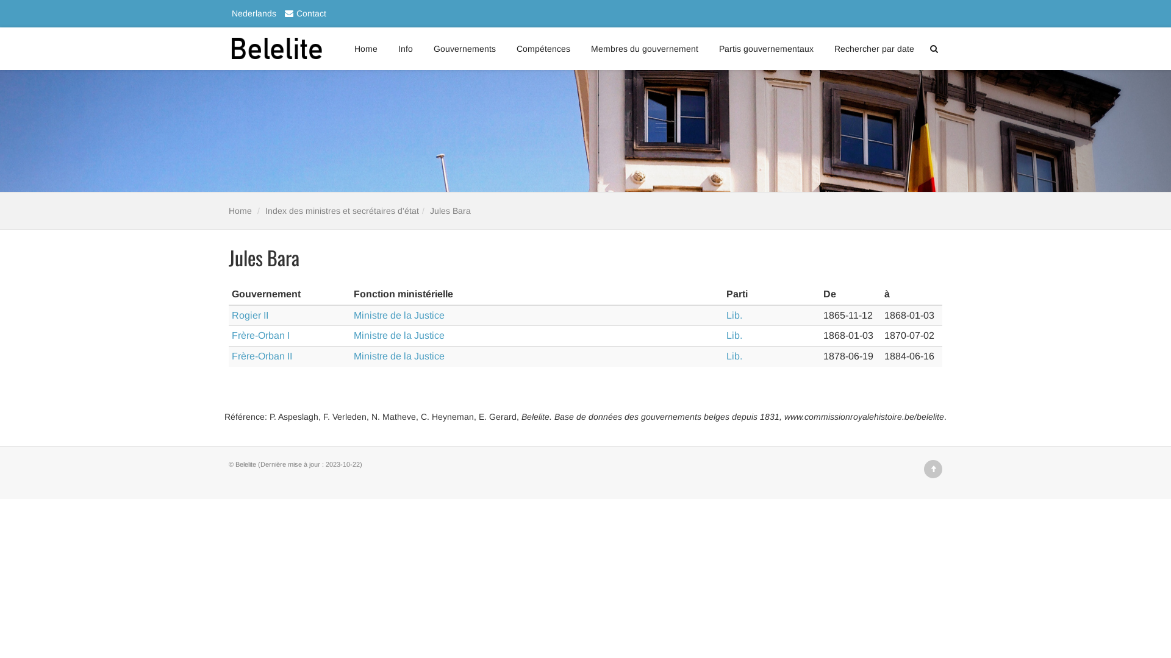  I want to click on Lib., so click(734, 335).